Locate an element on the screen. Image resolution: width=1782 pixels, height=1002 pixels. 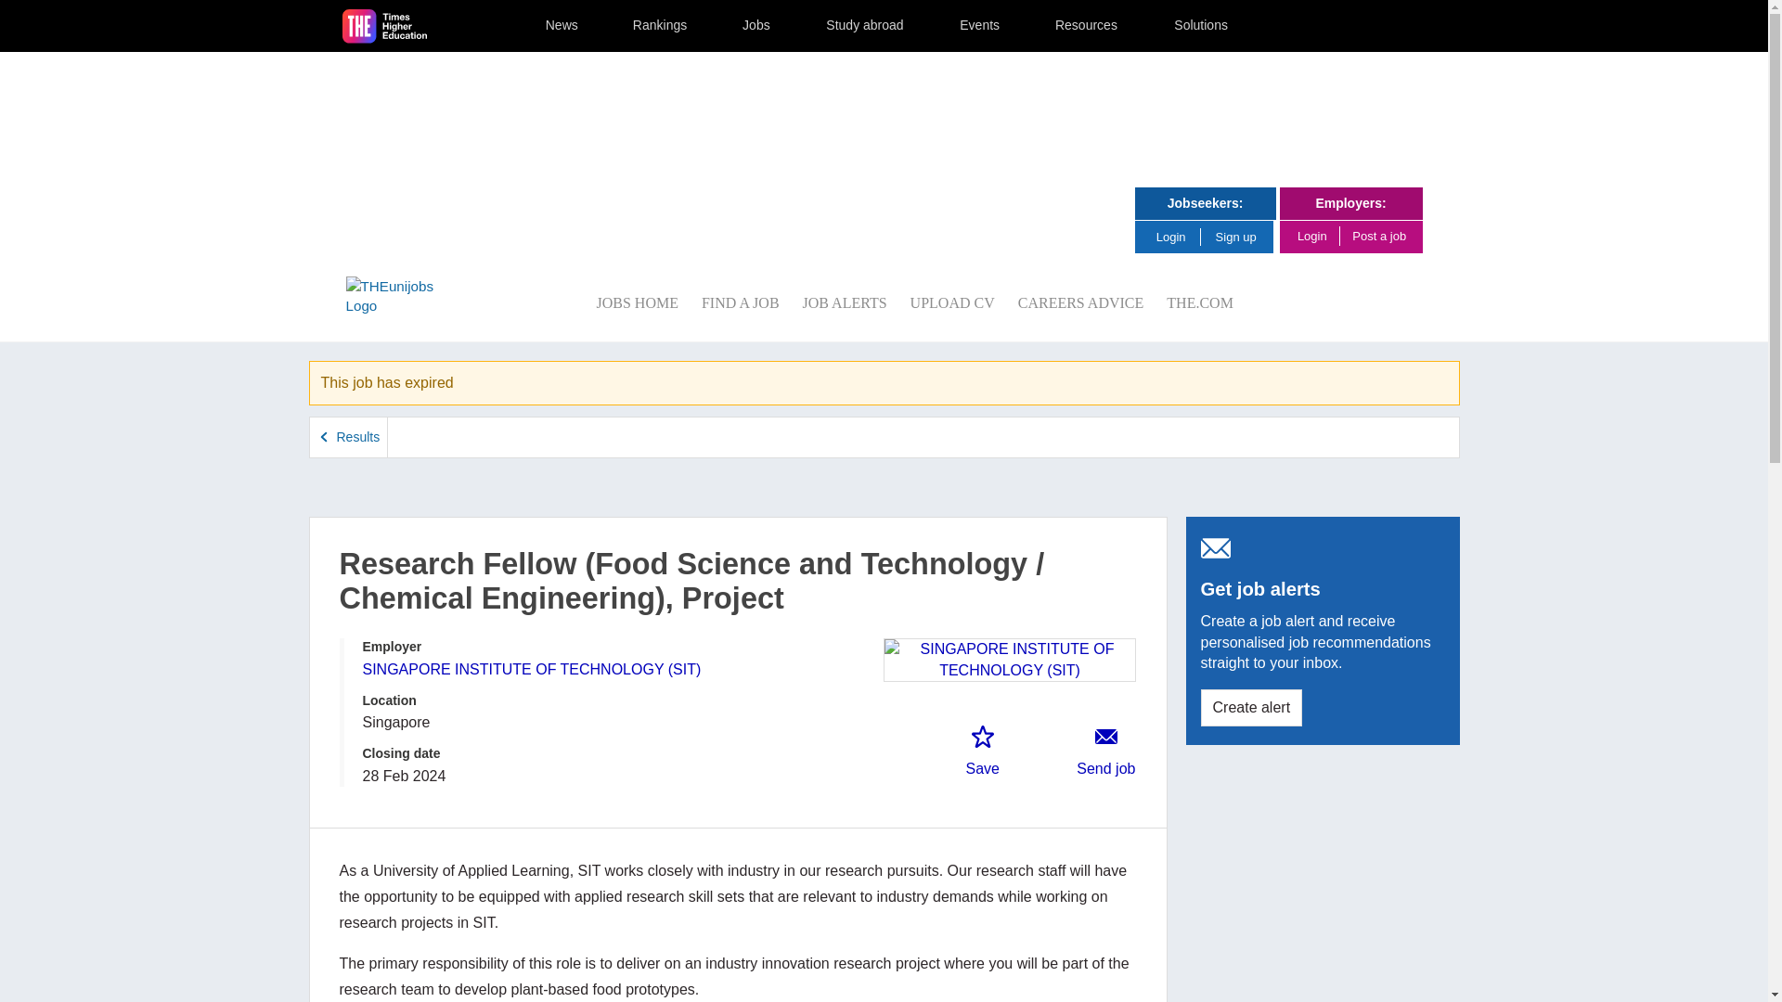
CAREERS ADVICE is located at coordinates (1080, 302).